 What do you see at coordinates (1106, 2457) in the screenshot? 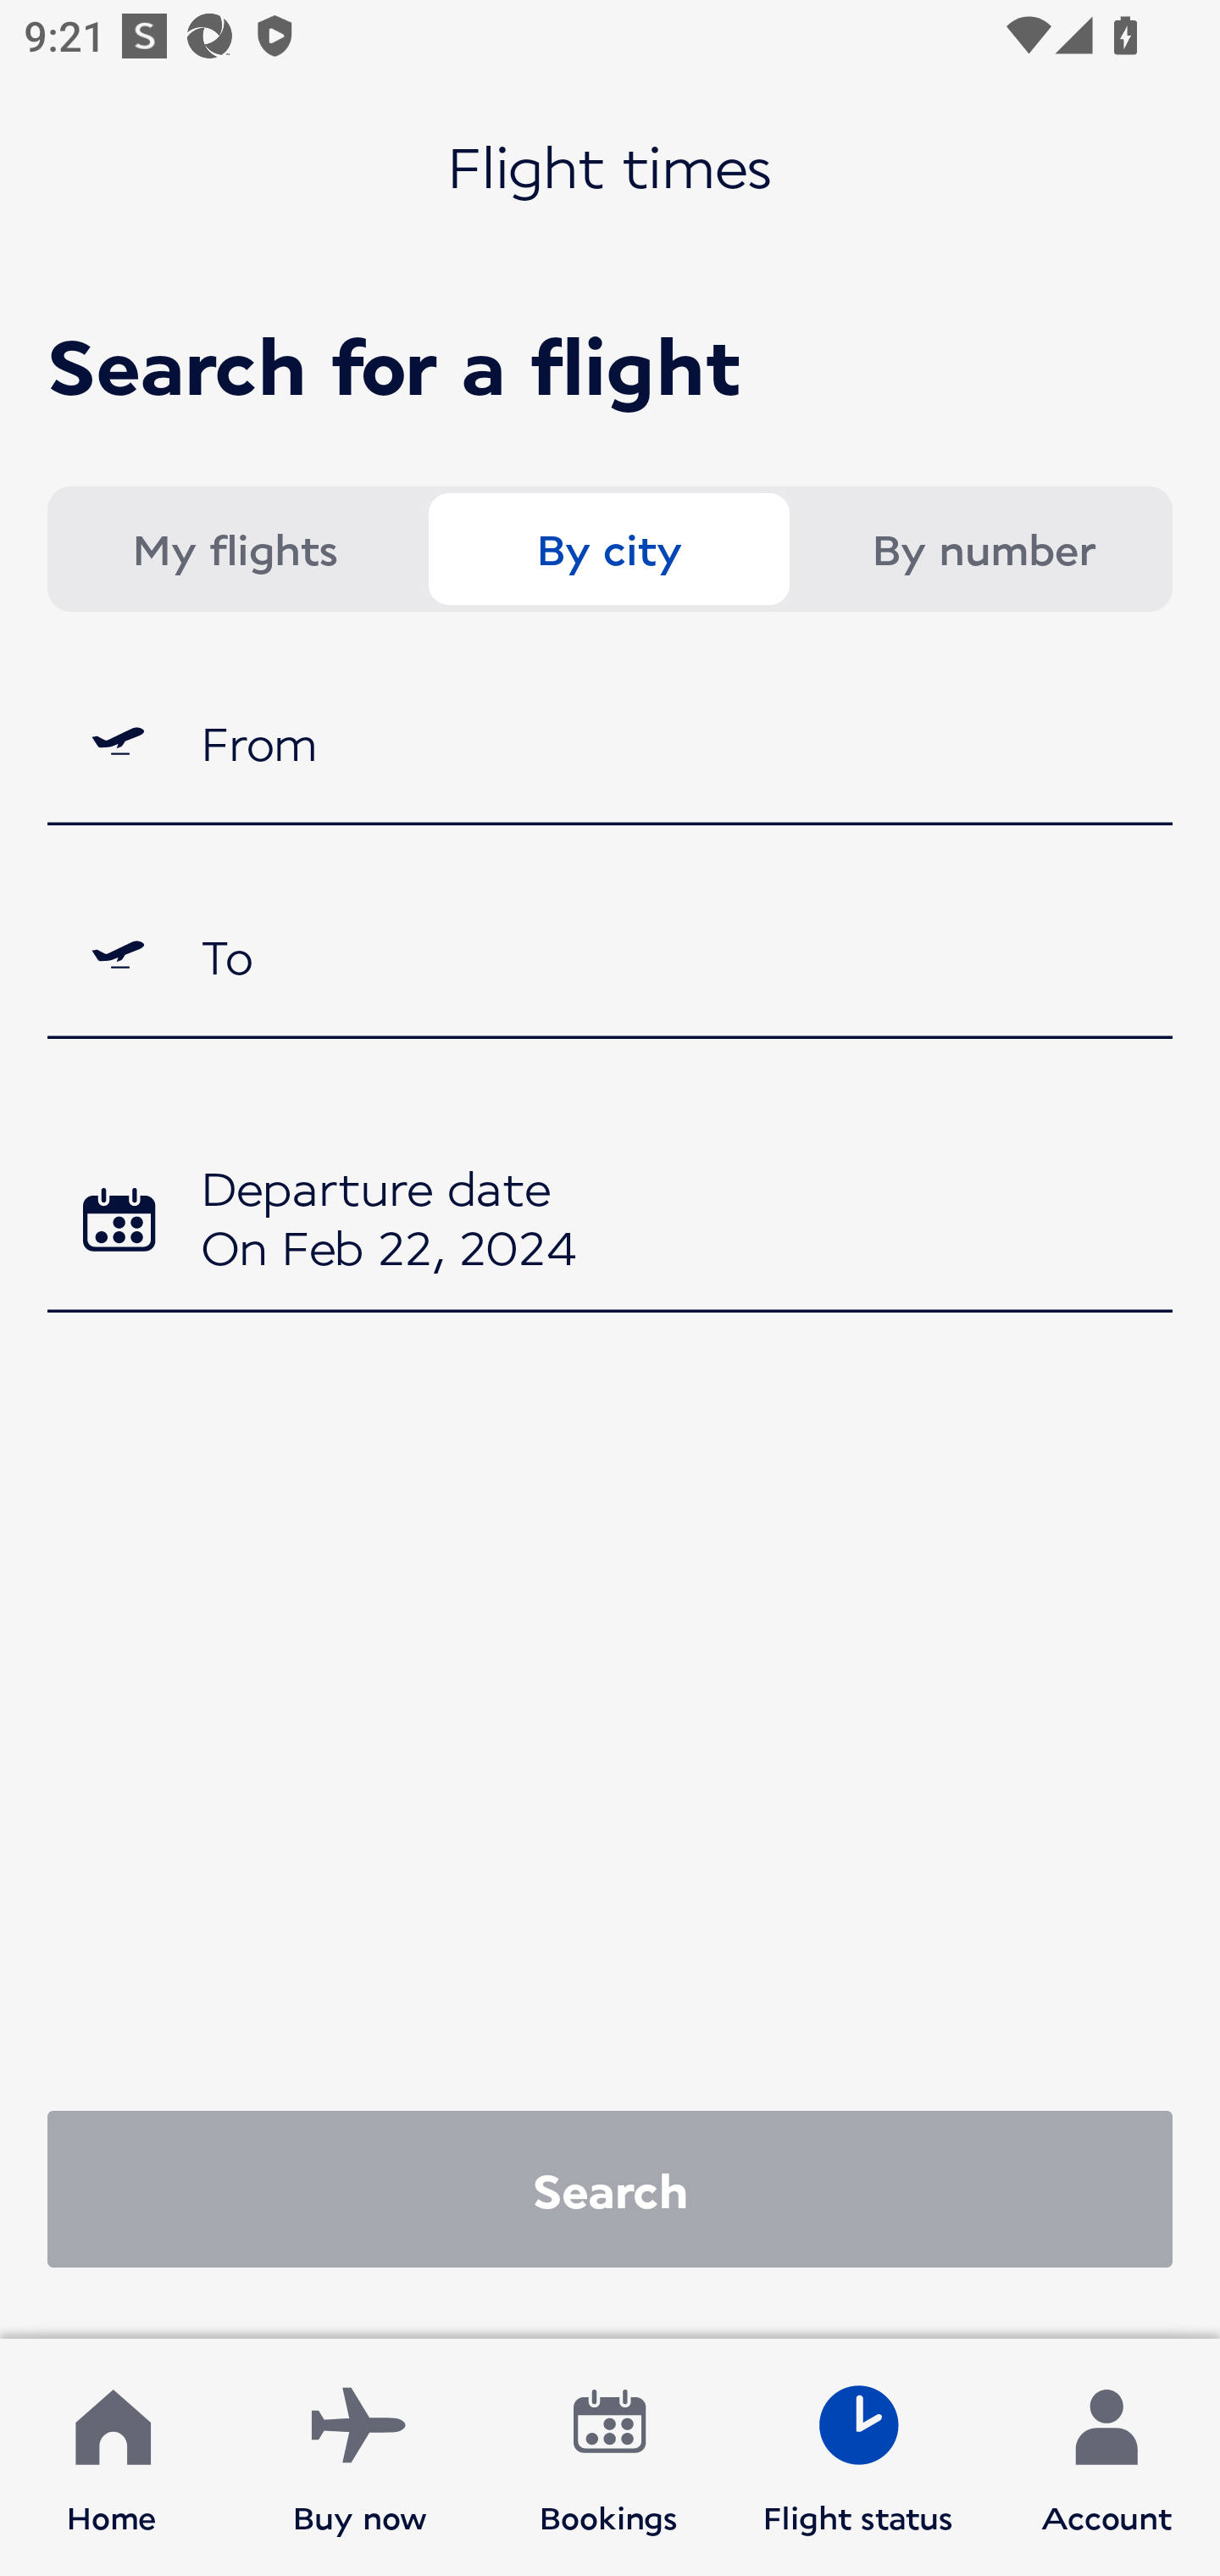
I see `Account` at bounding box center [1106, 2457].